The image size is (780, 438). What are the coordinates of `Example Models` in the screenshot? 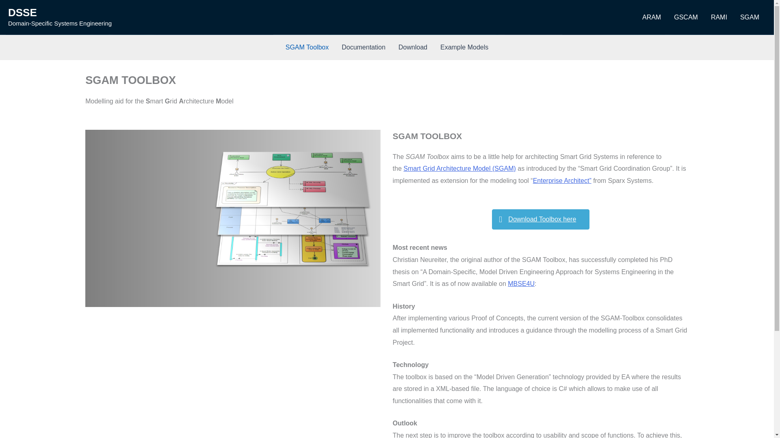 It's located at (464, 47).